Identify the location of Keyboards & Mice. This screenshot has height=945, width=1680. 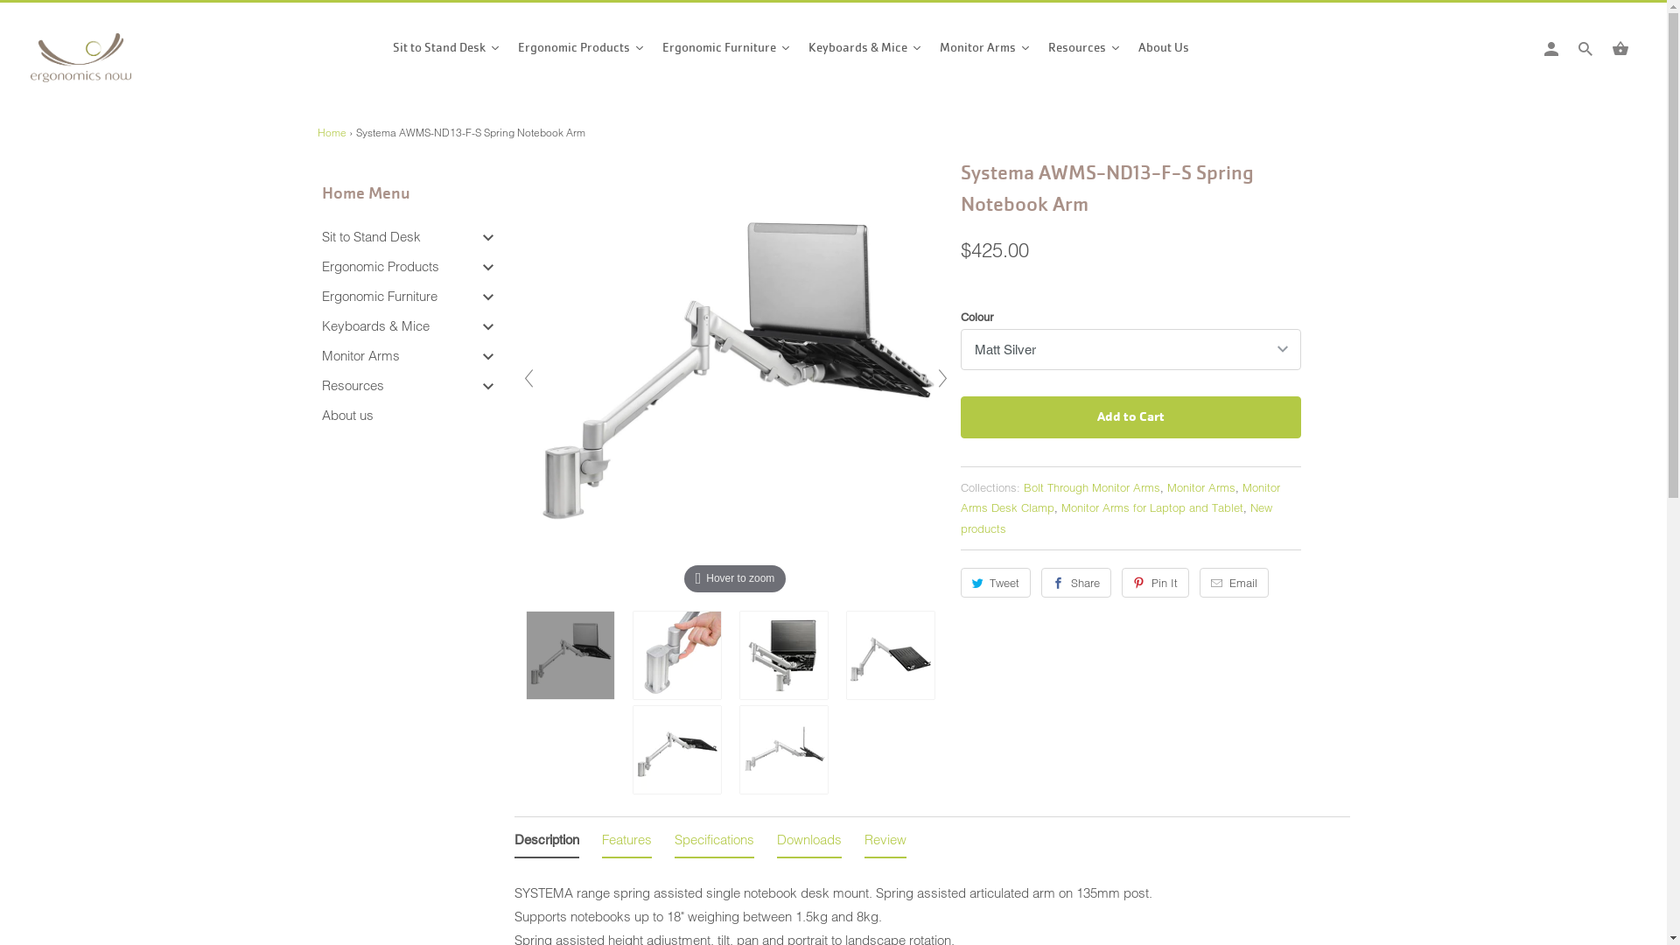
(865, 52).